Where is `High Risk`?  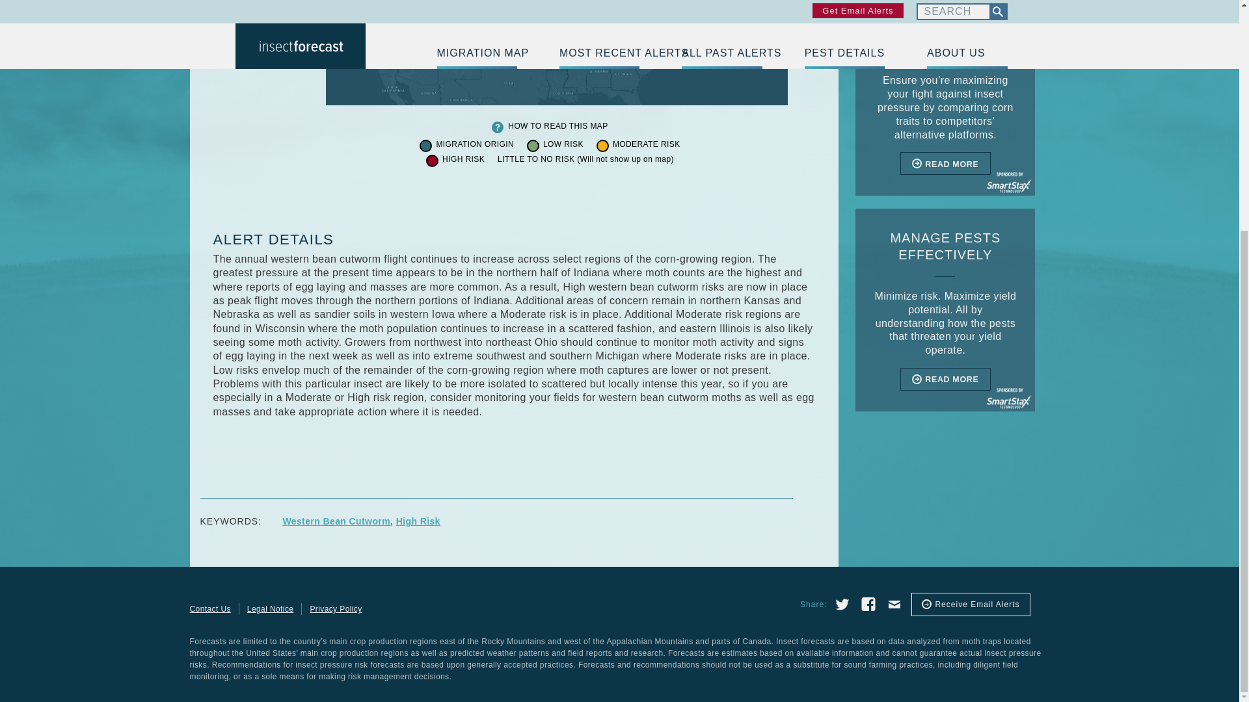 High Risk is located at coordinates (418, 521).